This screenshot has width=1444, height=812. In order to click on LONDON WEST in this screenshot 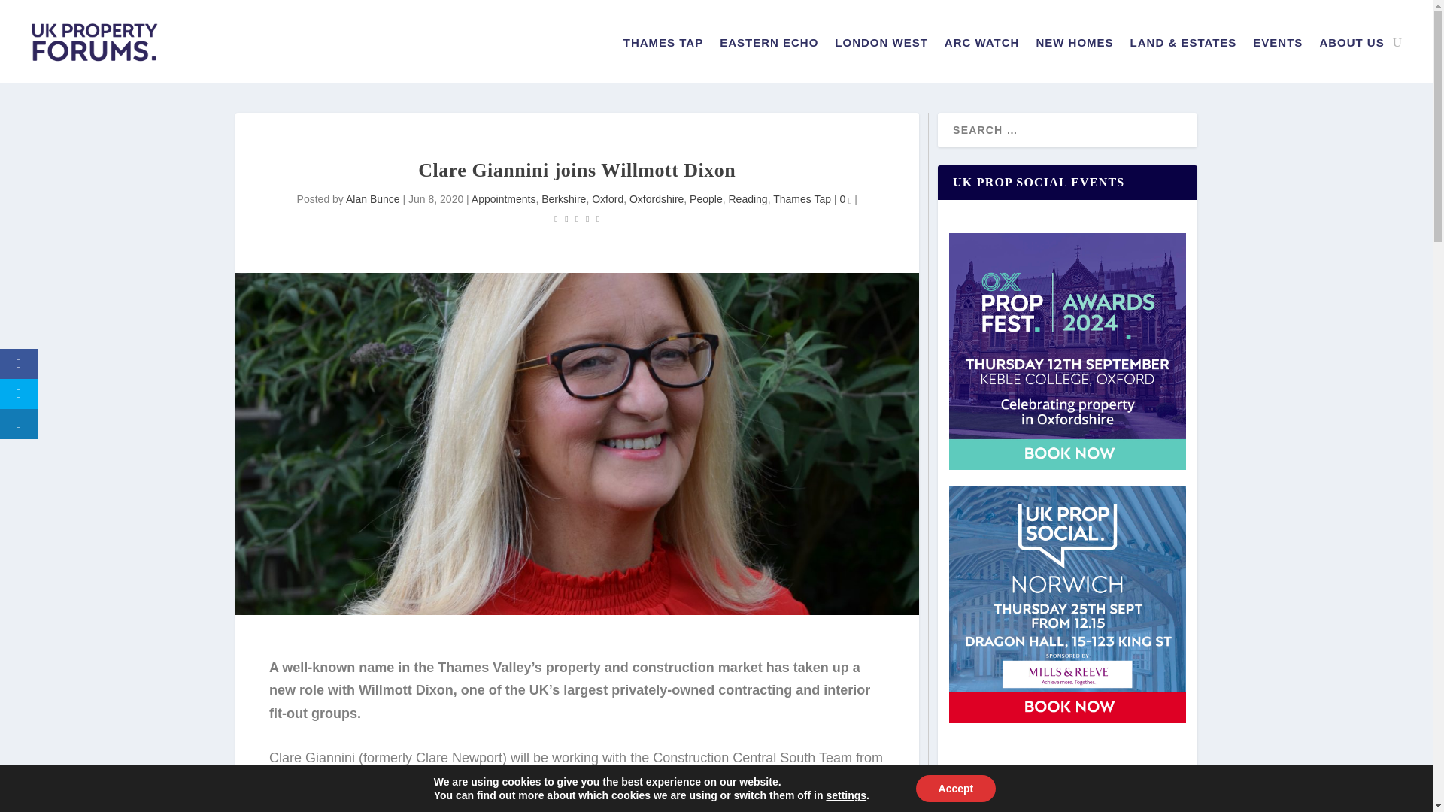, I will do `click(881, 45)`.